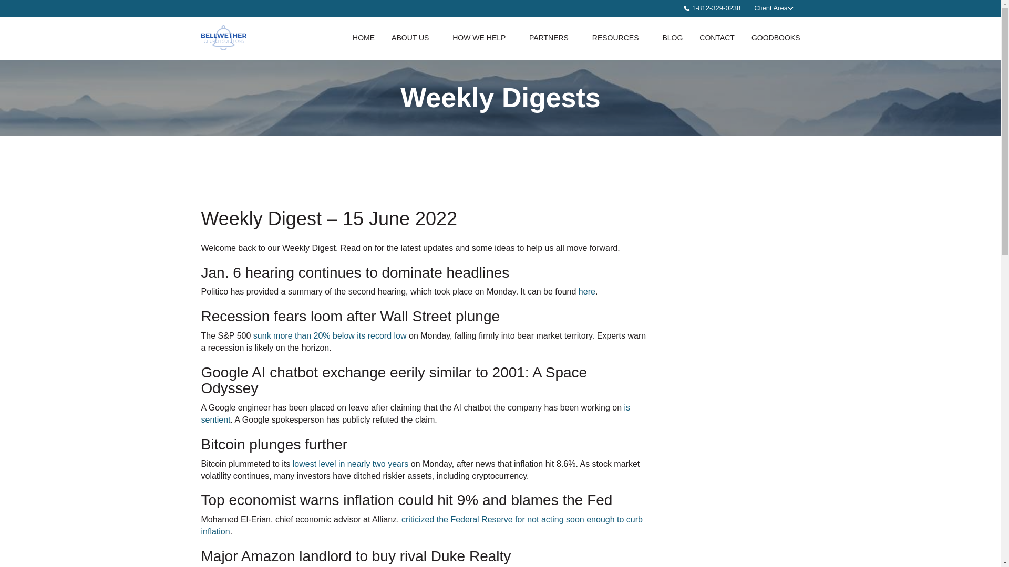 This screenshot has height=567, width=1009. What do you see at coordinates (413, 38) in the screenshot?
I see `ABOUT US ` at bounding box center [413, 38].